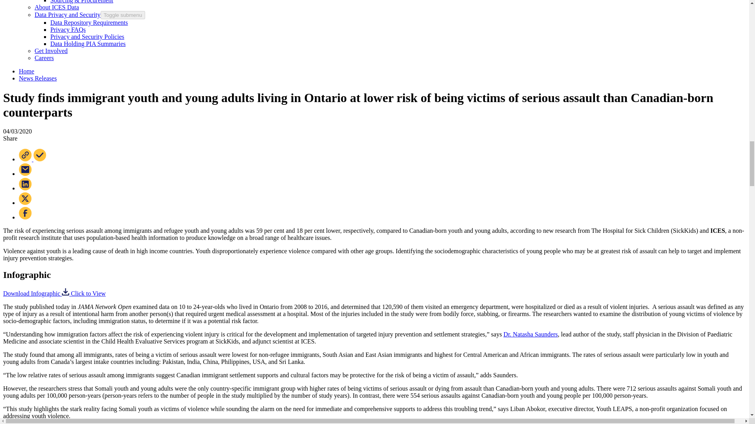 Image resolution: width=755 pixels, height=424 pixels. Describe the element at coordinates (25, 174) in the screenshot. I see `Share via Email` at that location.